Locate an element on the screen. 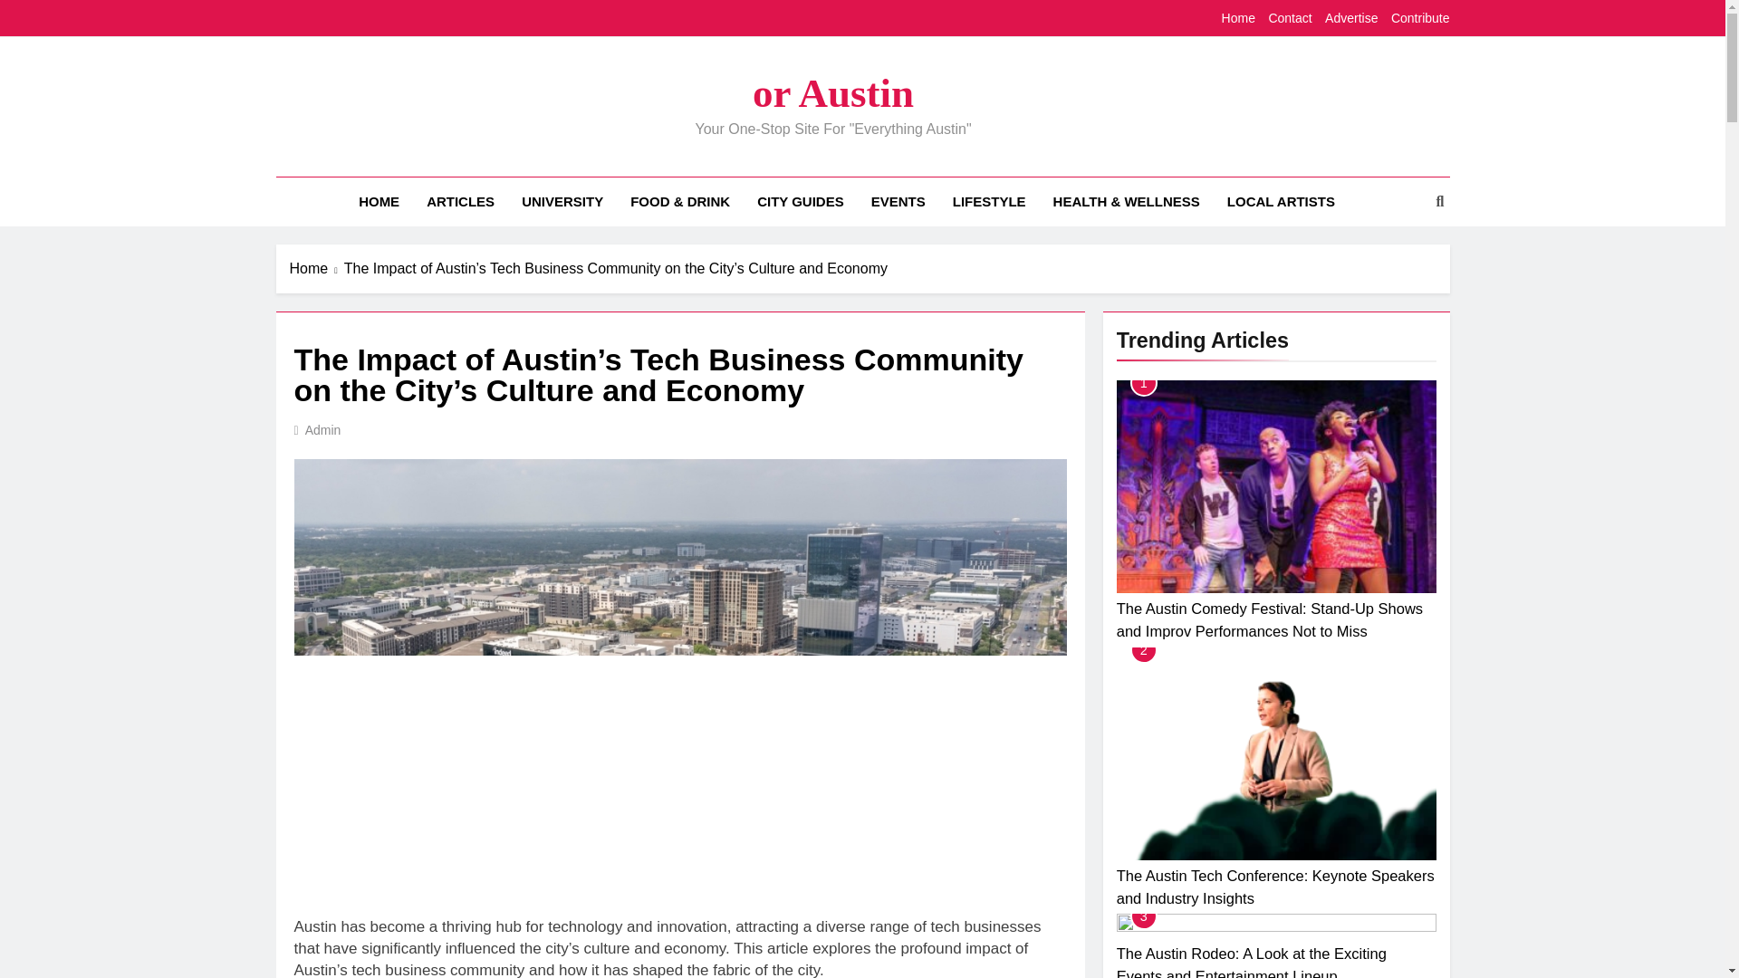  Advertise is located at coordinates (1351, 18).